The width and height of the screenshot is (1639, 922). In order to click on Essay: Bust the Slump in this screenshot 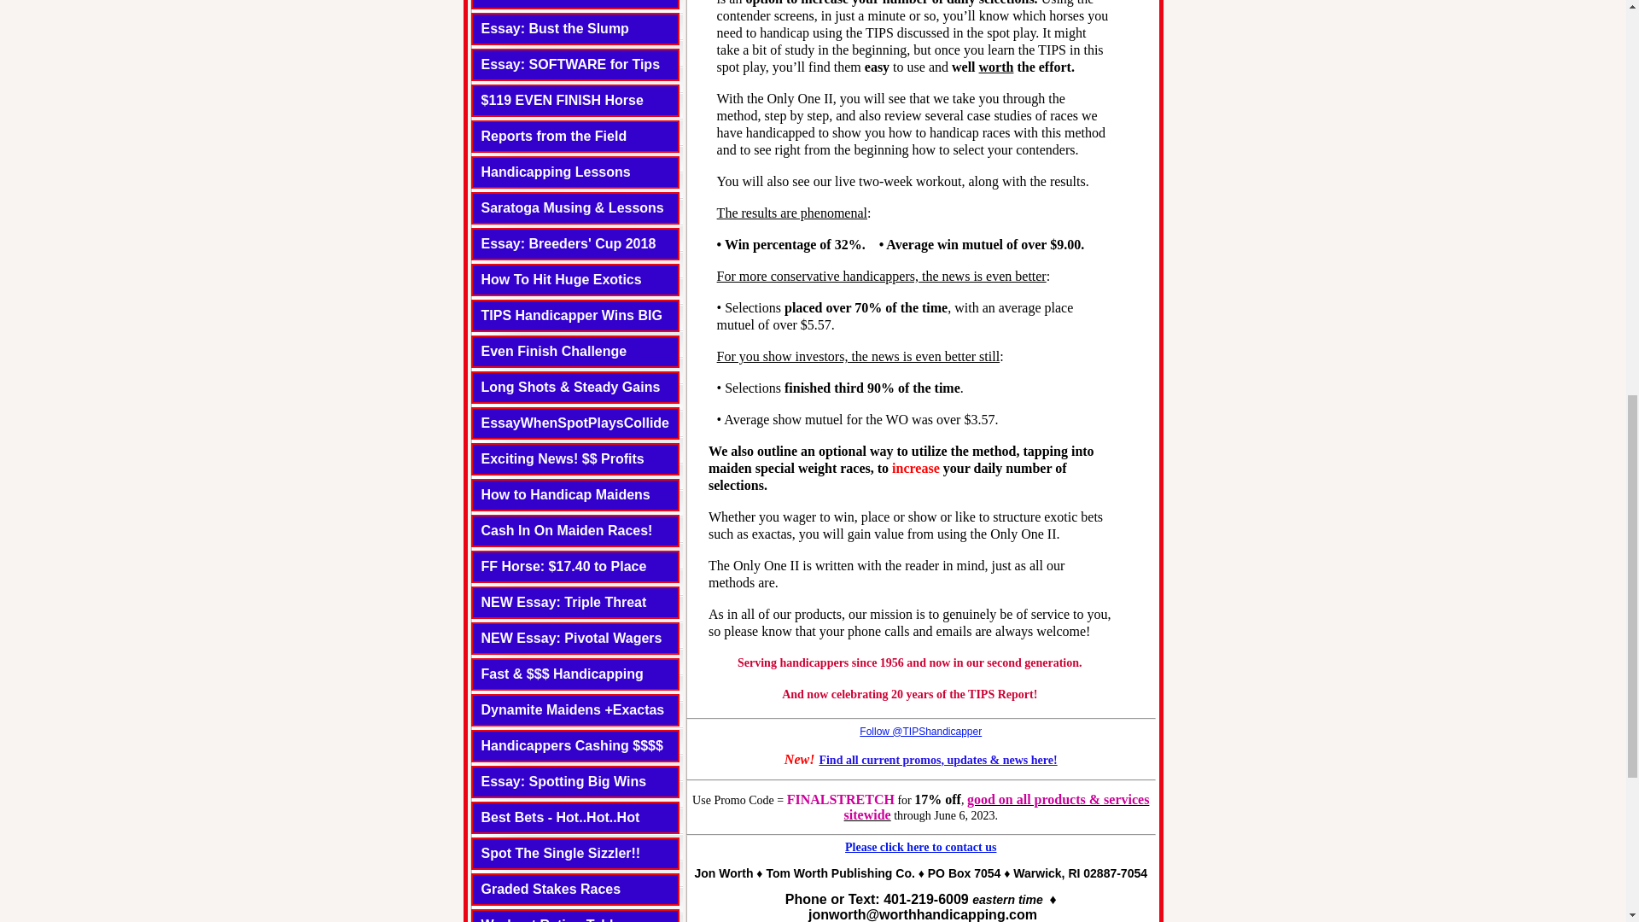, I will do `click(555, 28)`.